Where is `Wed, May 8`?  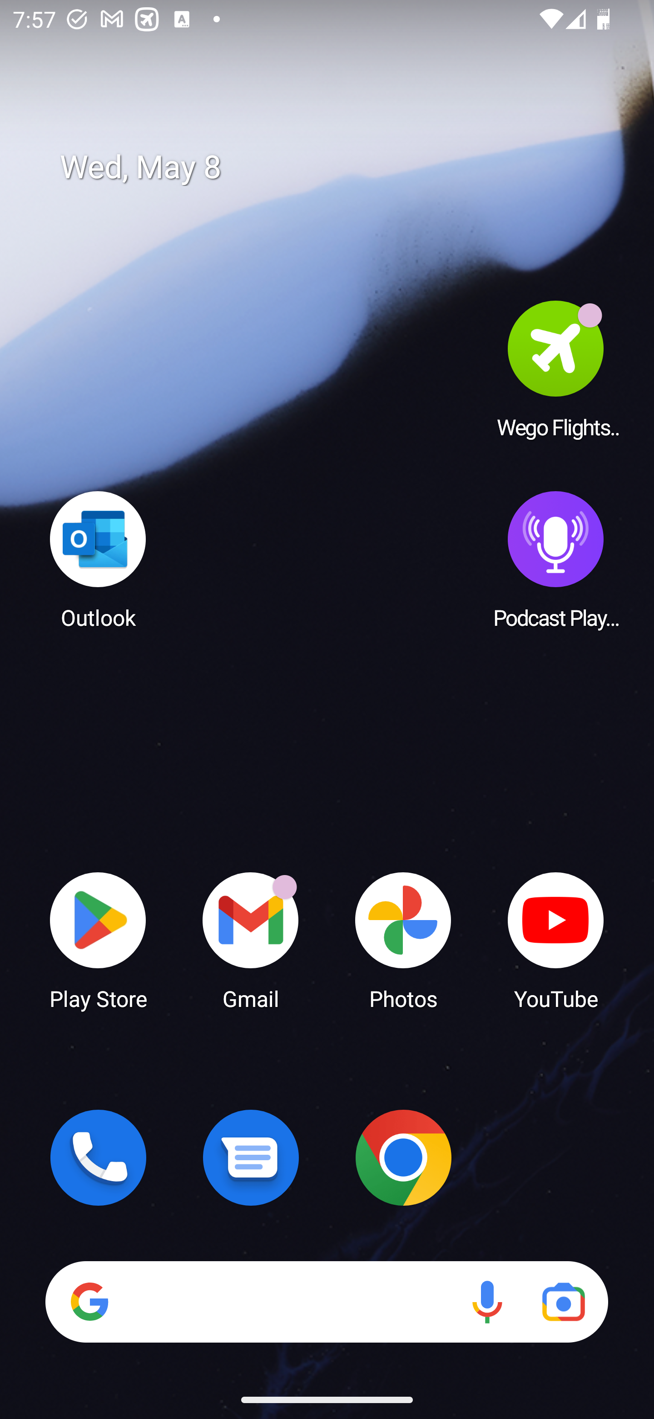
Wed, May 8 is located at coordinates (340, 167).